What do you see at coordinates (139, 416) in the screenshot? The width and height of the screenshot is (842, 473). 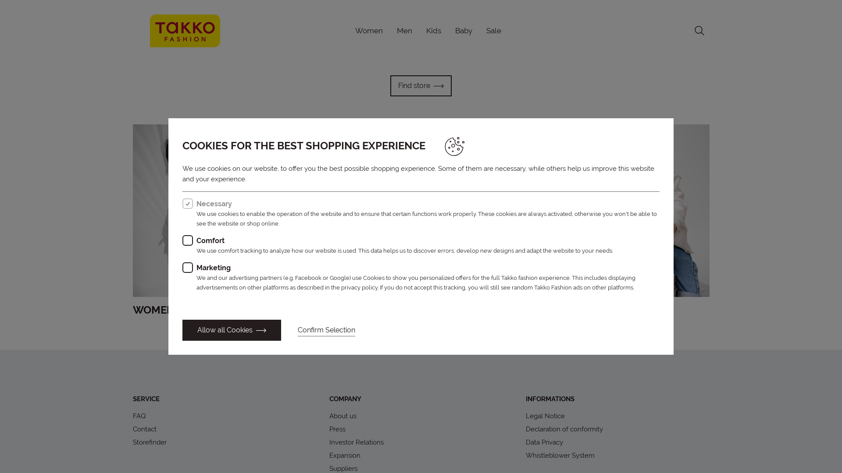 I see `FAQ` at bounding box center [139, 416].